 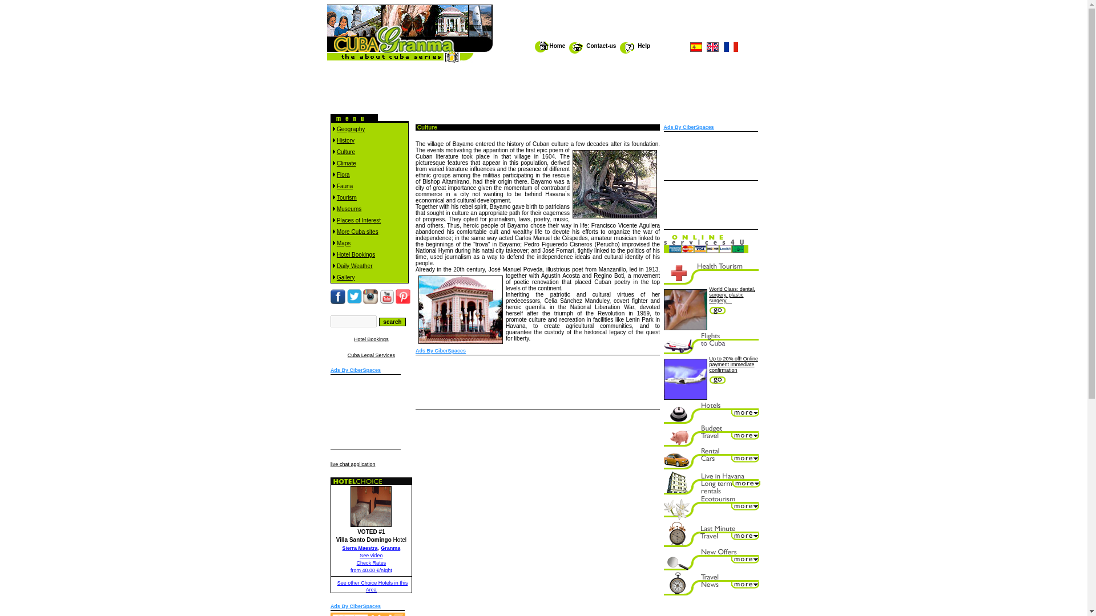 What do you see at coordinates (350, 129) in the screenshot?
I see `Geography` at bounding box center [350, 129].